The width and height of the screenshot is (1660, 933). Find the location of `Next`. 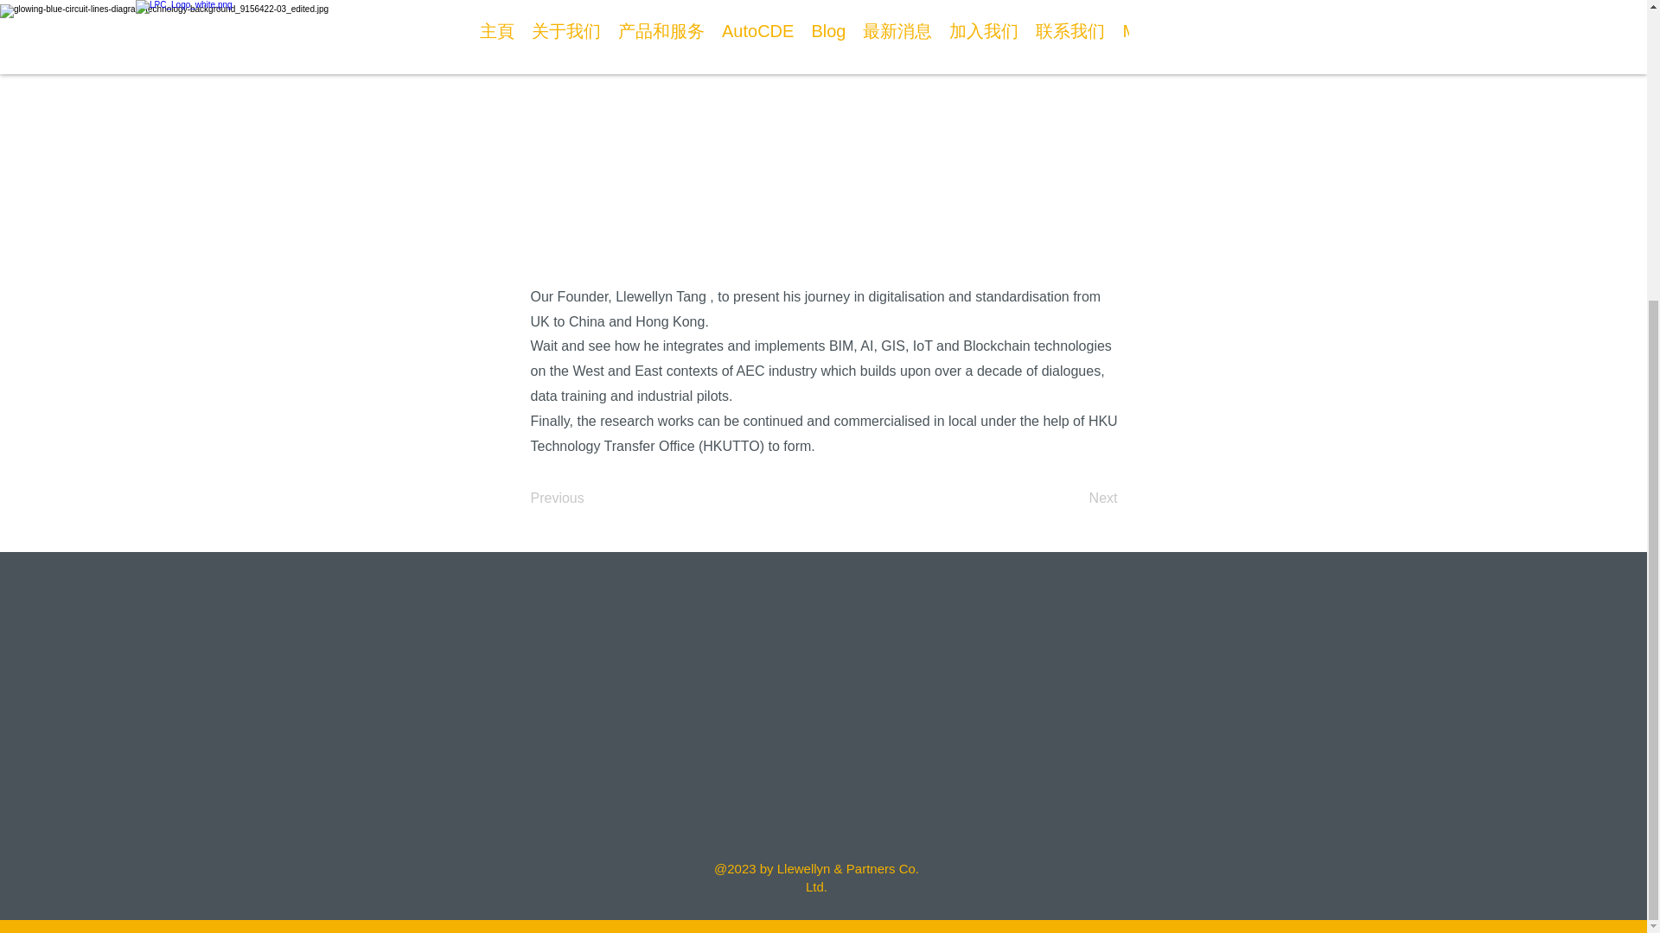

Next is located at coordinates (1074, 498).